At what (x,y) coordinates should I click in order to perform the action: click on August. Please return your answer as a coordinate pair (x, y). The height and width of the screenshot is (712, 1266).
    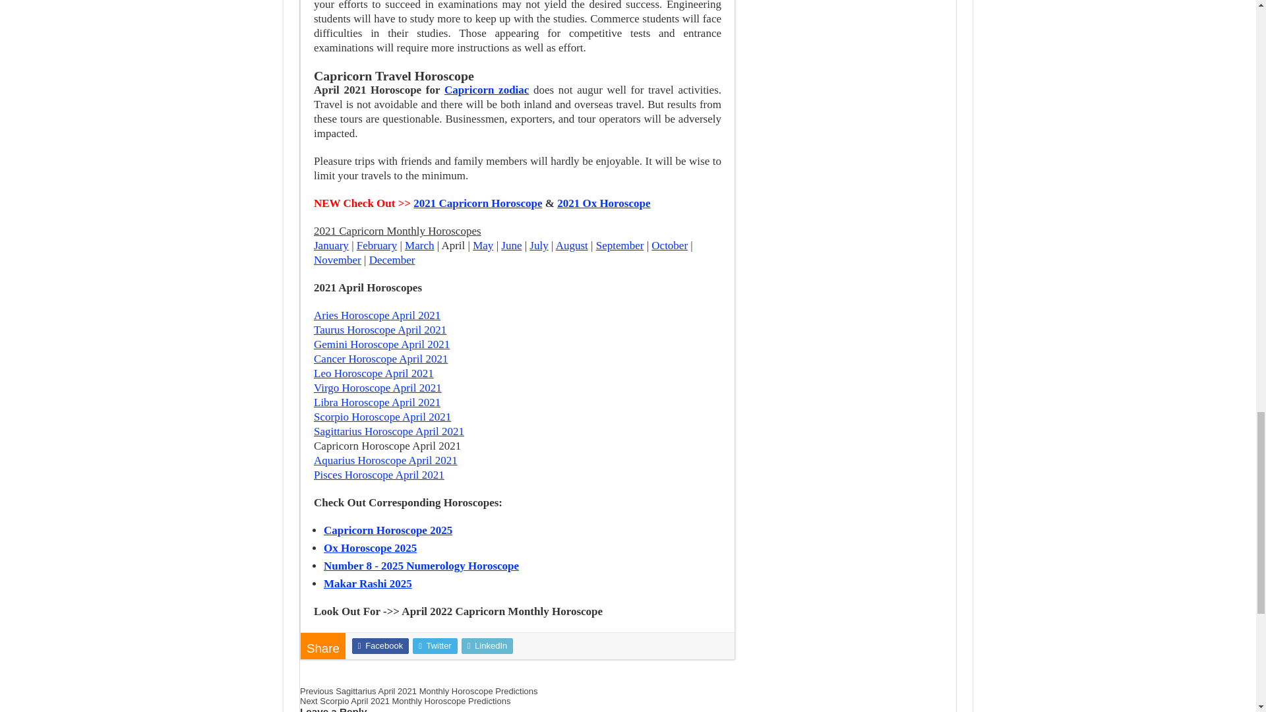
    Looking at the image, I should click on (572, 245).